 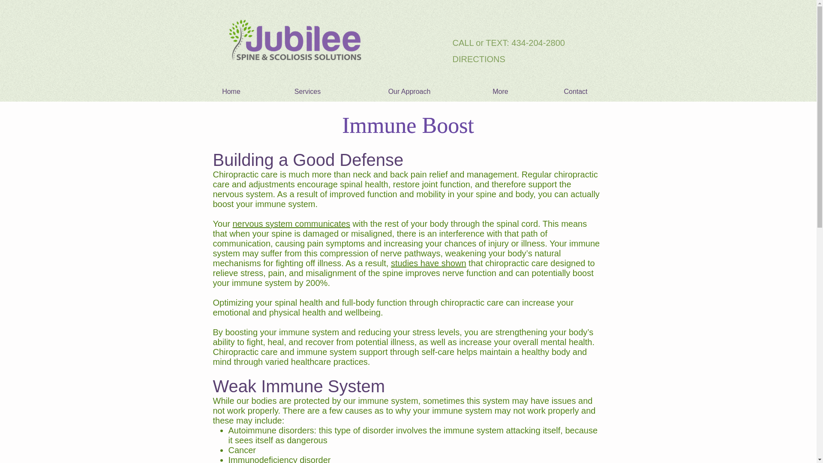 What do you see at coordinates (576, 92) in the screenshot?
I see `Contact` at bounding box center [576, 92].